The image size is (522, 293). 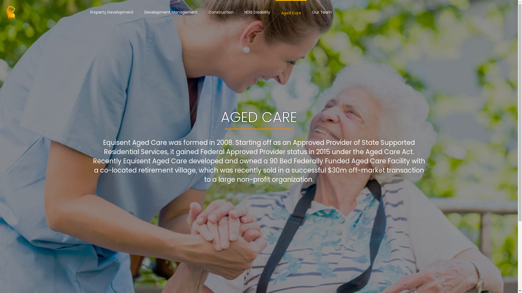 What do you see at coordinates (221, 12) in the screenshot?
I see `Construction` at bounding box center [221, 12].